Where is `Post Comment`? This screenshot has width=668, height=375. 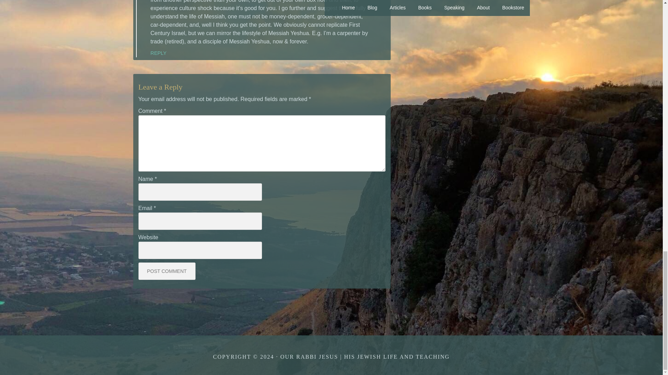
Post Comment is located at coordinates (167, 271).